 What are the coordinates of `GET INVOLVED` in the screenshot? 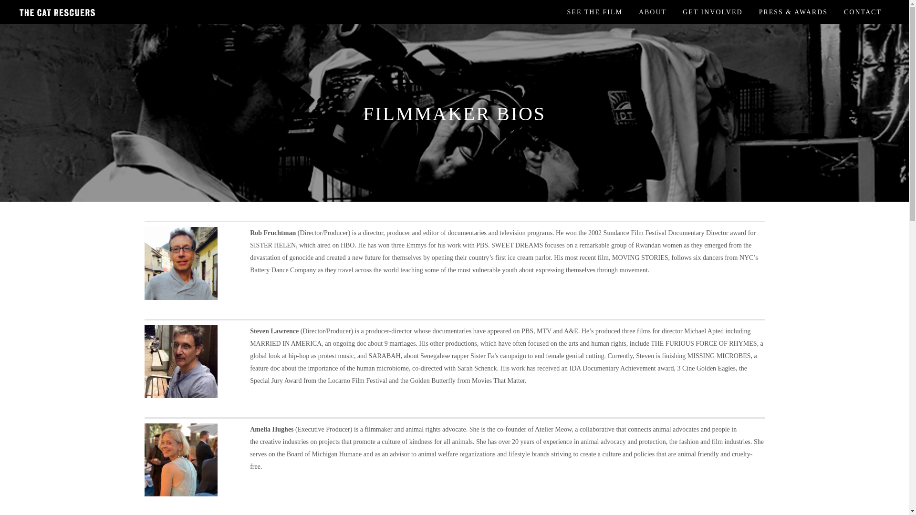 It's located at (713, 11).